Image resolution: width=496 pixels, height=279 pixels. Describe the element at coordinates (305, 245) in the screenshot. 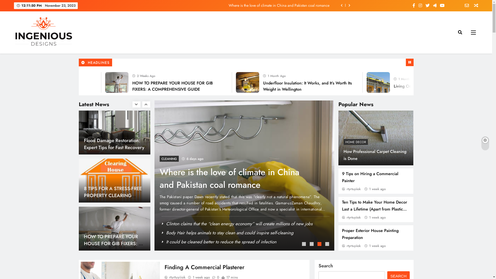

I see `1` at that location.